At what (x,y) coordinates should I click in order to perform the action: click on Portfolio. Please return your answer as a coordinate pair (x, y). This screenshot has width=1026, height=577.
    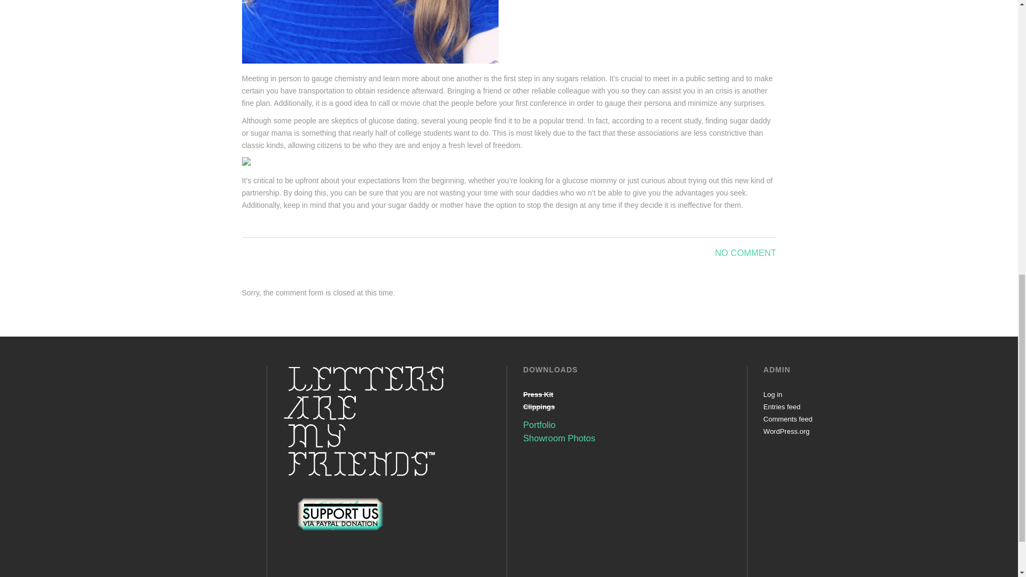
    Looking at the image, I should click on (540, 424).